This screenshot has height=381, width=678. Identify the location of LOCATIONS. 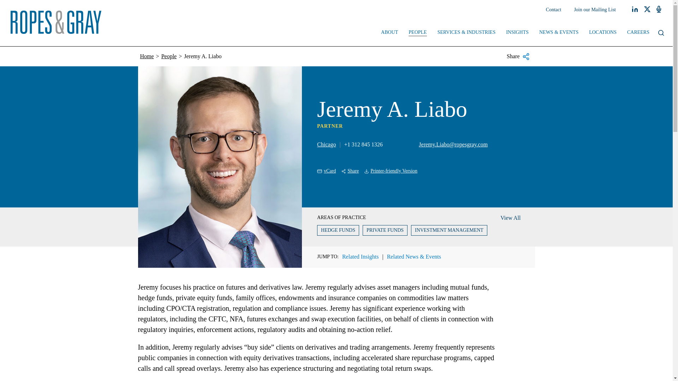
(602, 33).